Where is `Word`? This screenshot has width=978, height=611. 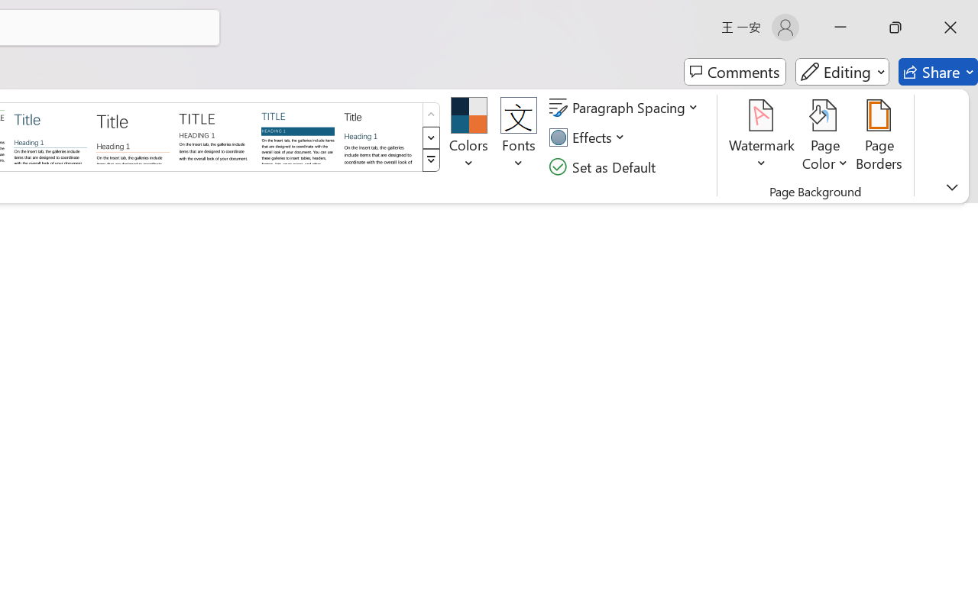 Word is located at coordinates (381, 136).